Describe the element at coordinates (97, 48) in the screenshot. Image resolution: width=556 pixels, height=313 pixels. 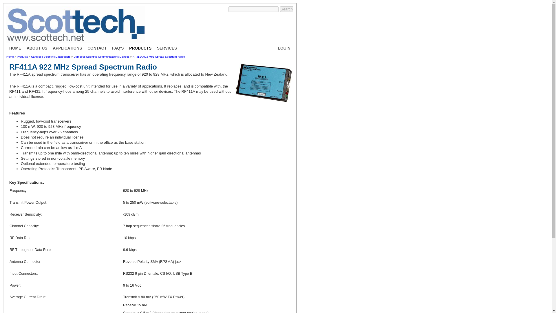
I see `CONTACT` at that location.